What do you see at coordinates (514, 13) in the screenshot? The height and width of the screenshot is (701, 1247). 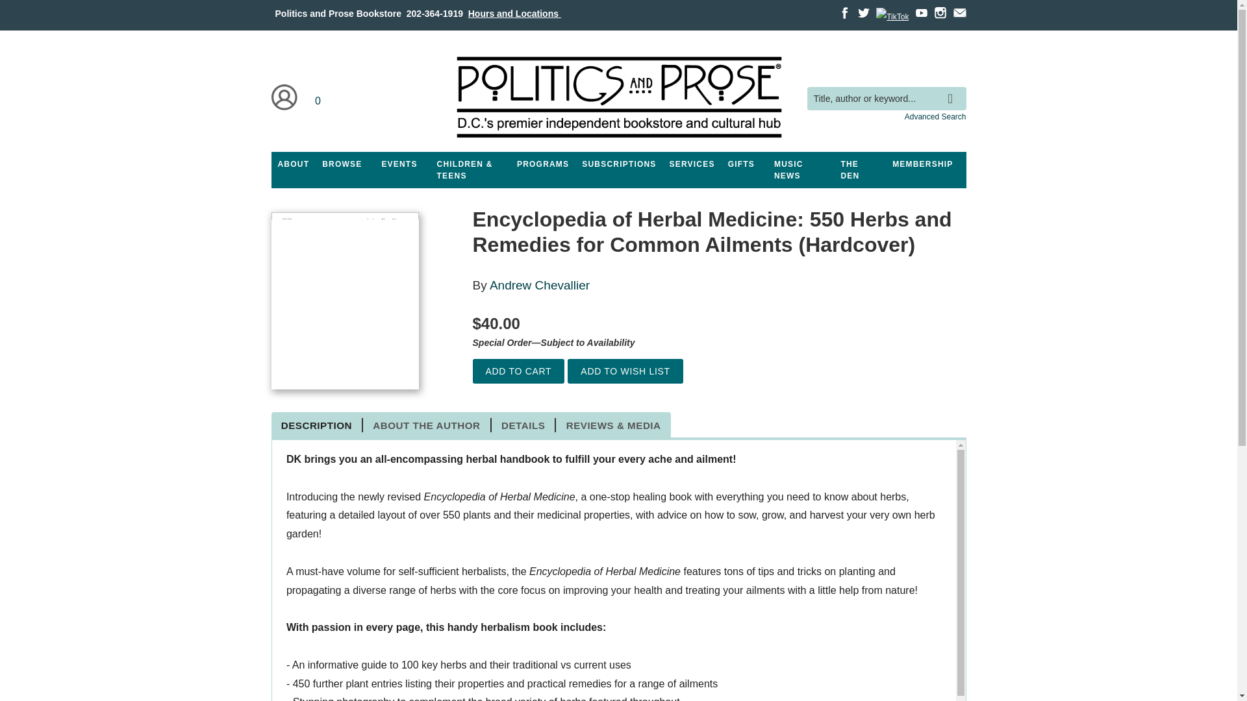 I see `See our store ours and locations` at bounding box center [514, 13].